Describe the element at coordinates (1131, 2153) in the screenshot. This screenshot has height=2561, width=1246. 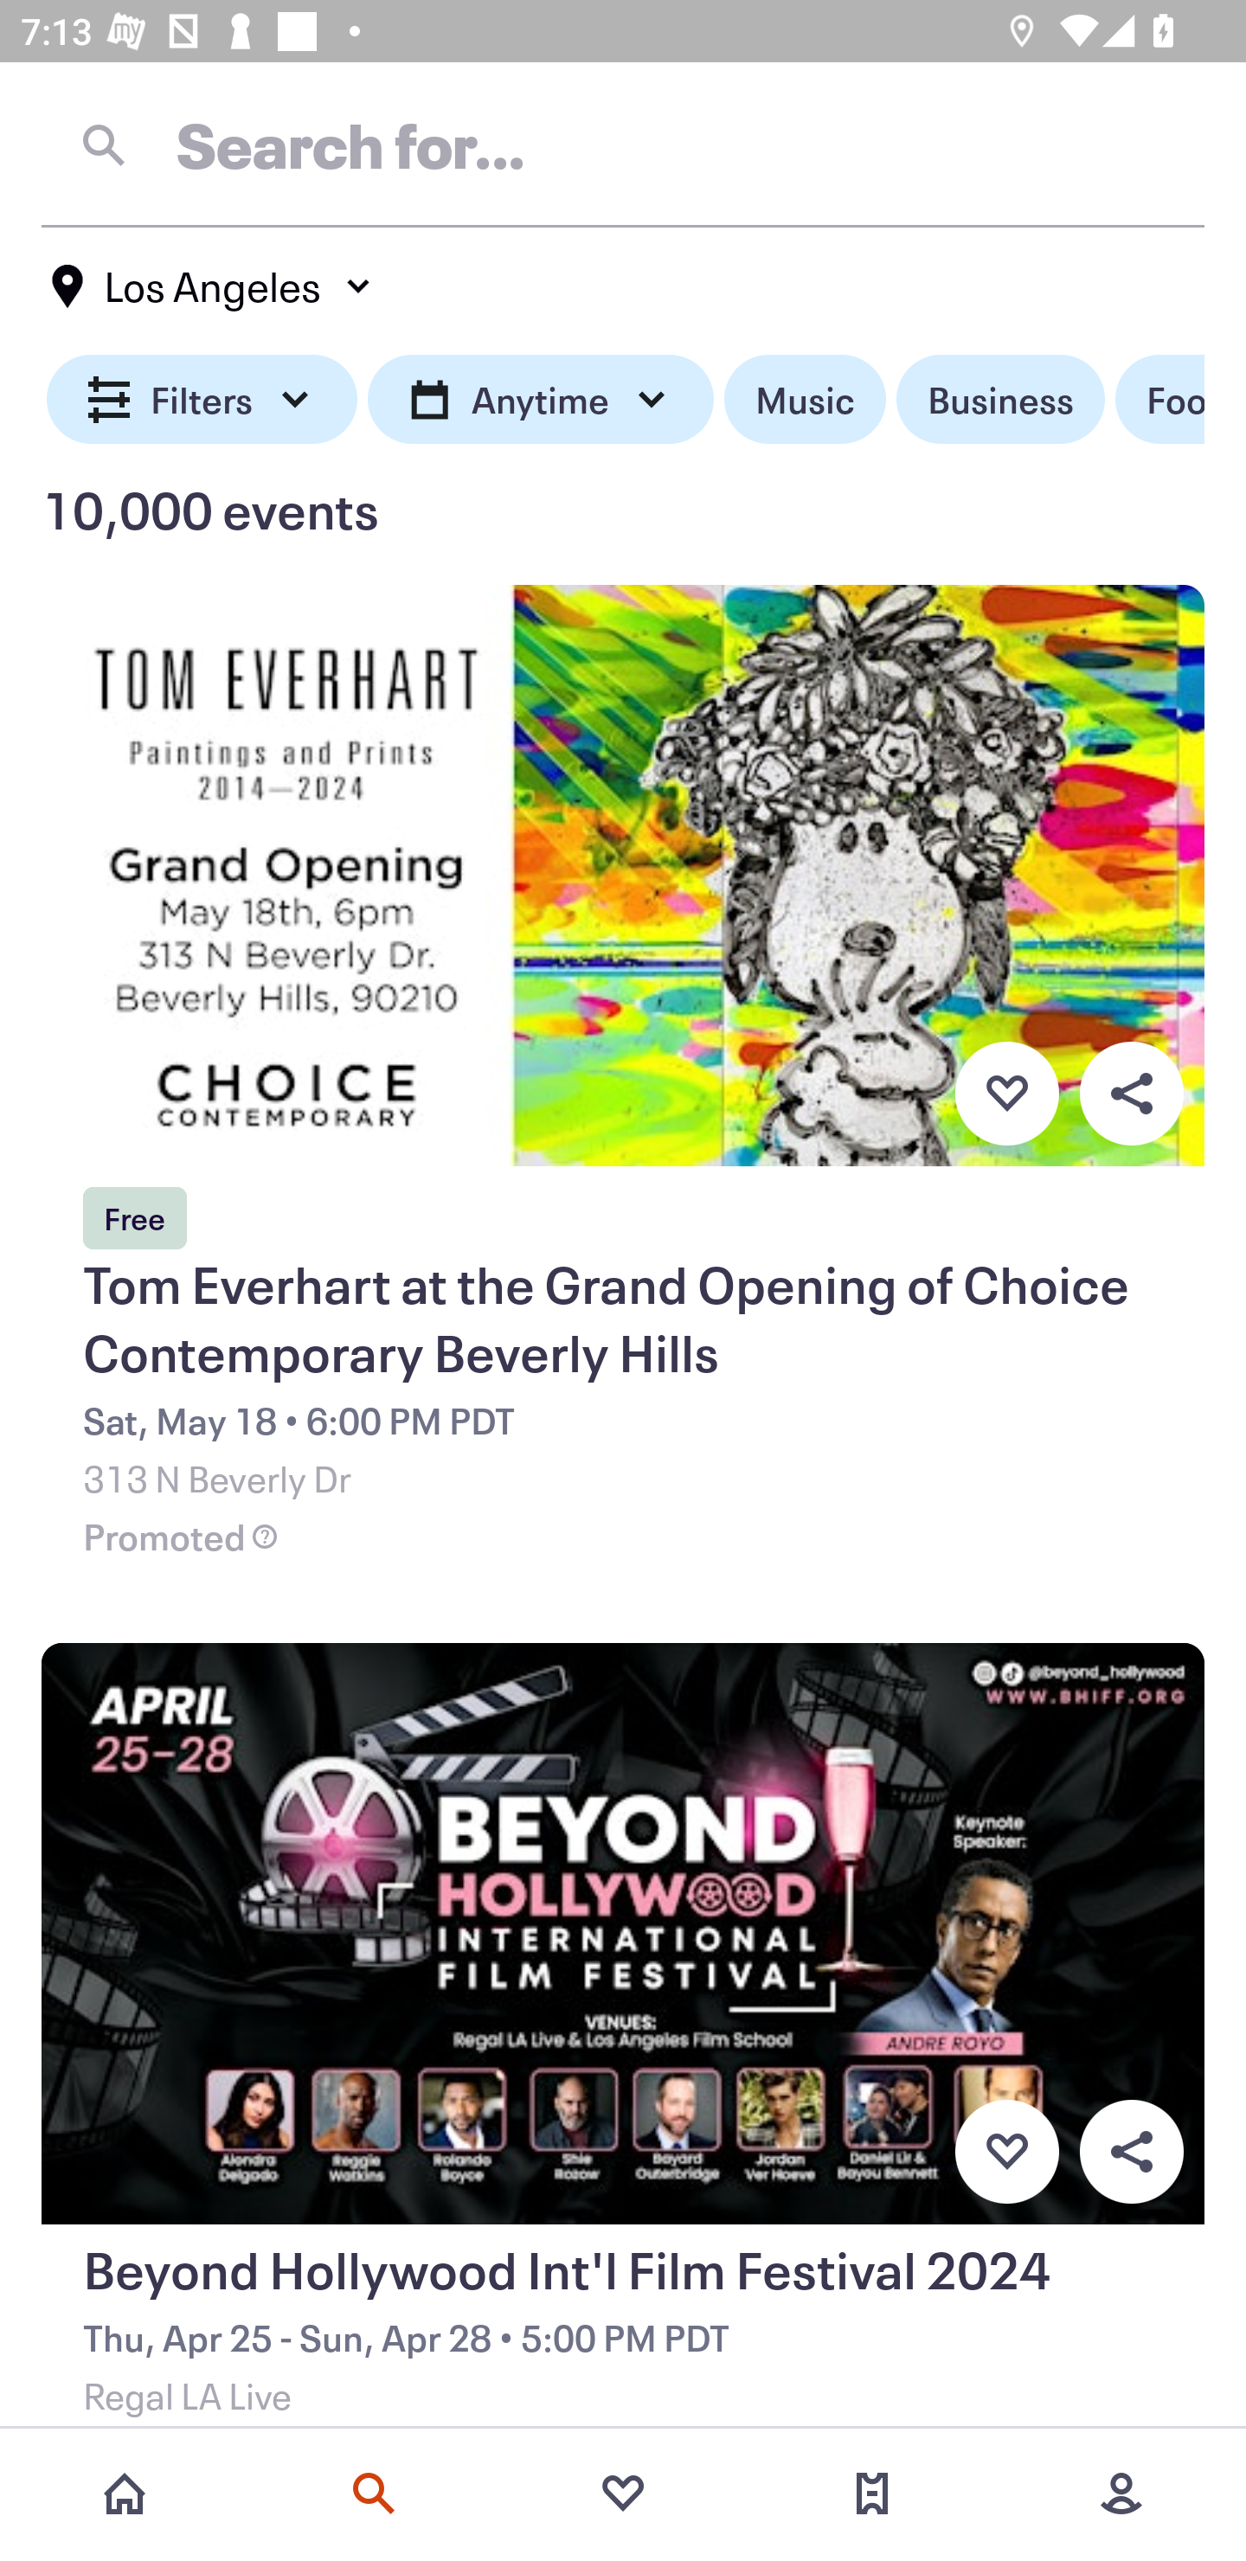
I see `Overflow menu button` at that location.